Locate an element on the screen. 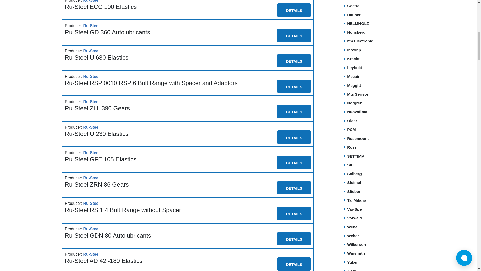 This screenshot has width=481, height=271. Ru-Steel is located at coordinates (91, 51).